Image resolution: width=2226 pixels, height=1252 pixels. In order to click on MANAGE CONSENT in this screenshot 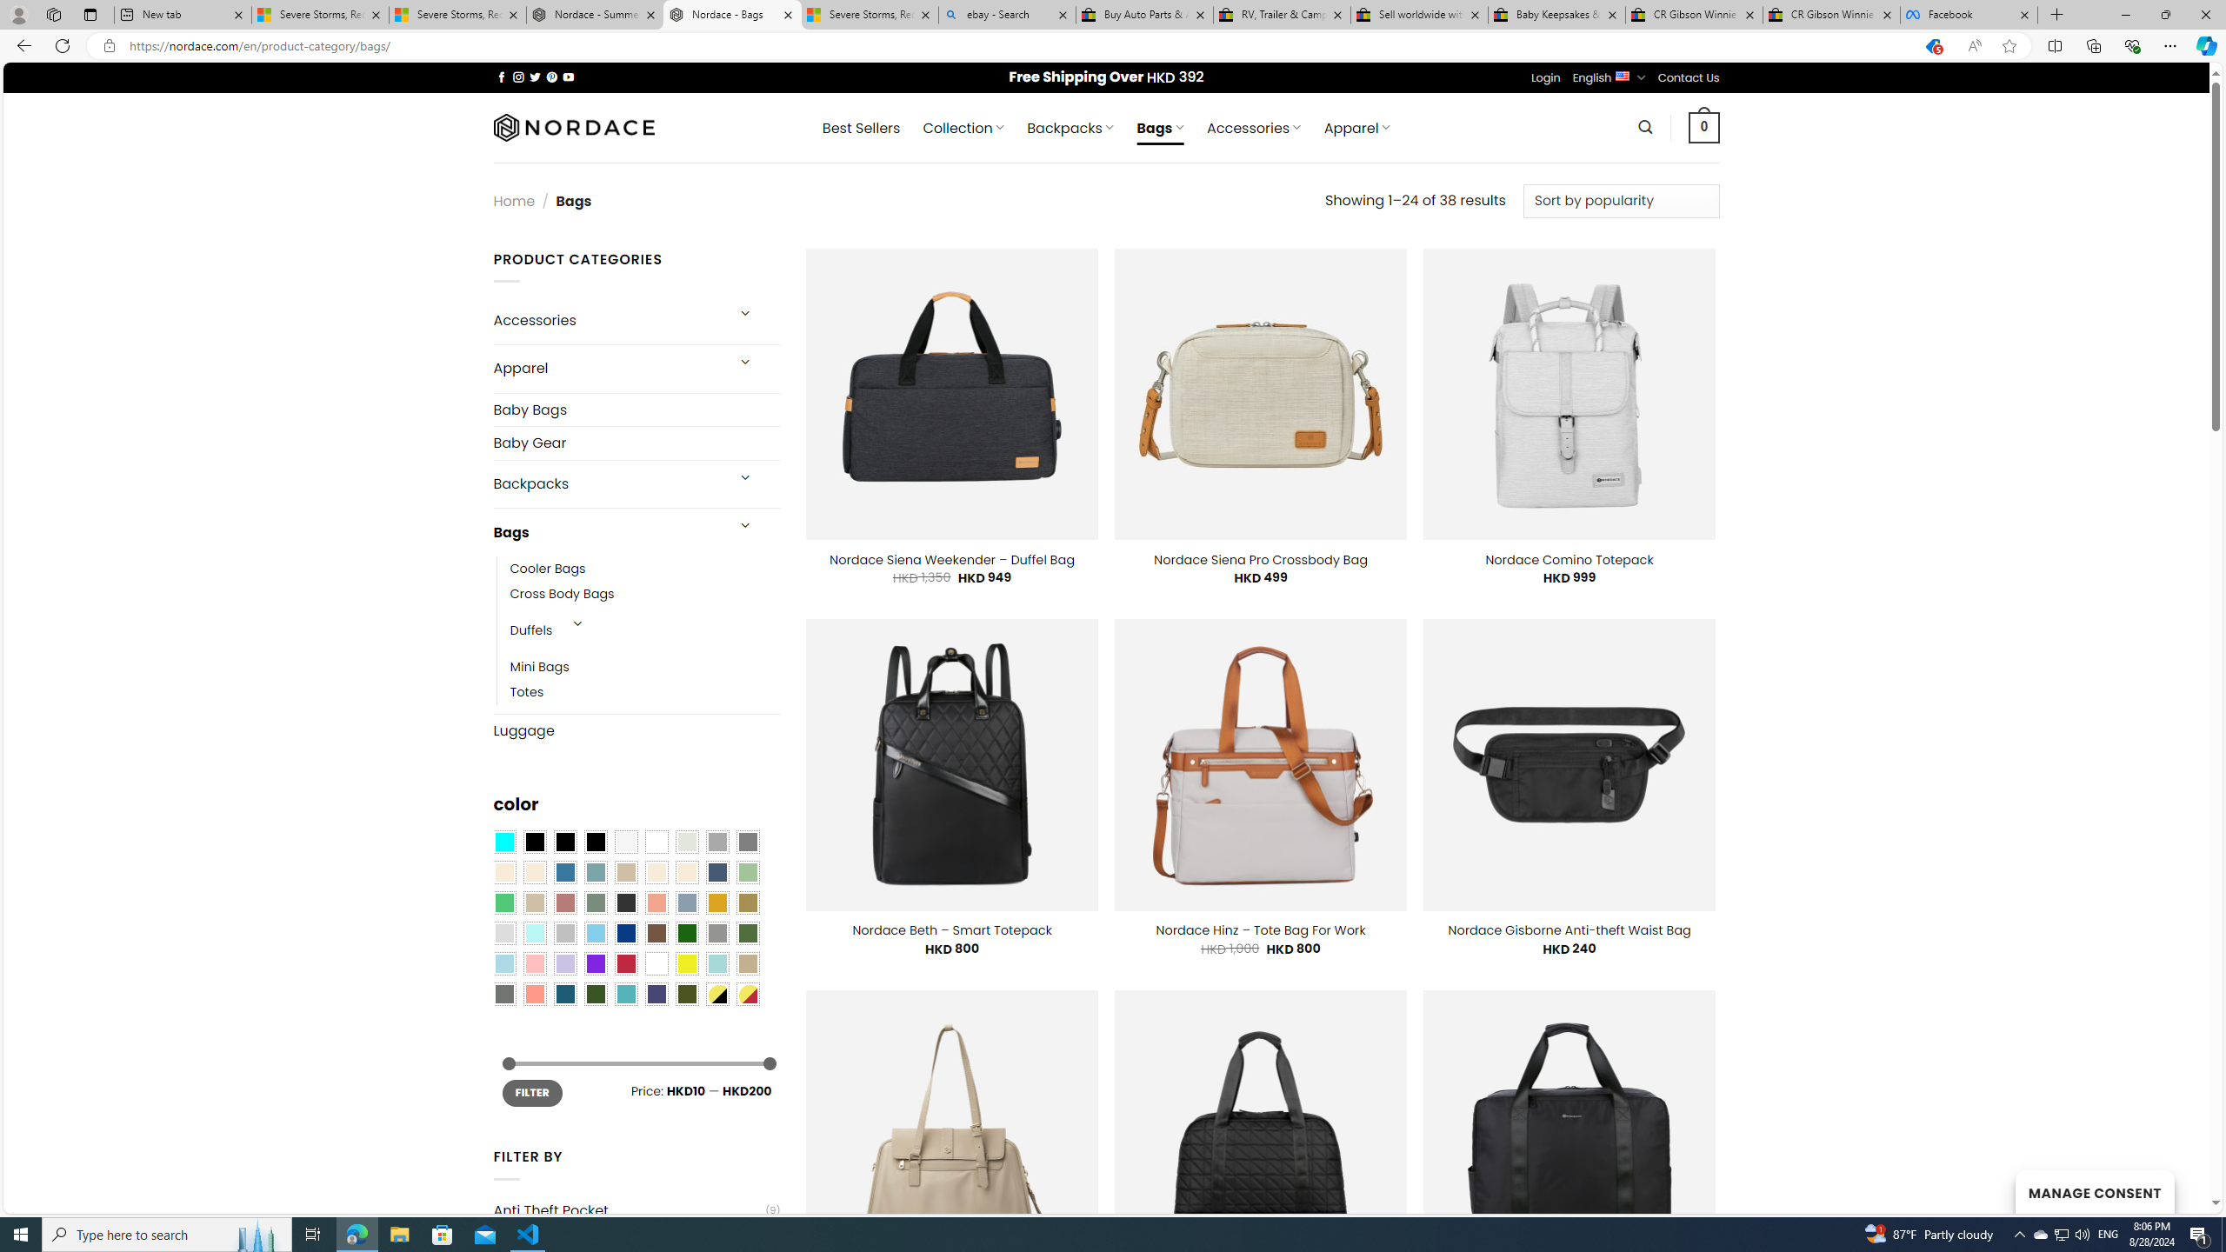, I will do `click(2094, 1191)`.